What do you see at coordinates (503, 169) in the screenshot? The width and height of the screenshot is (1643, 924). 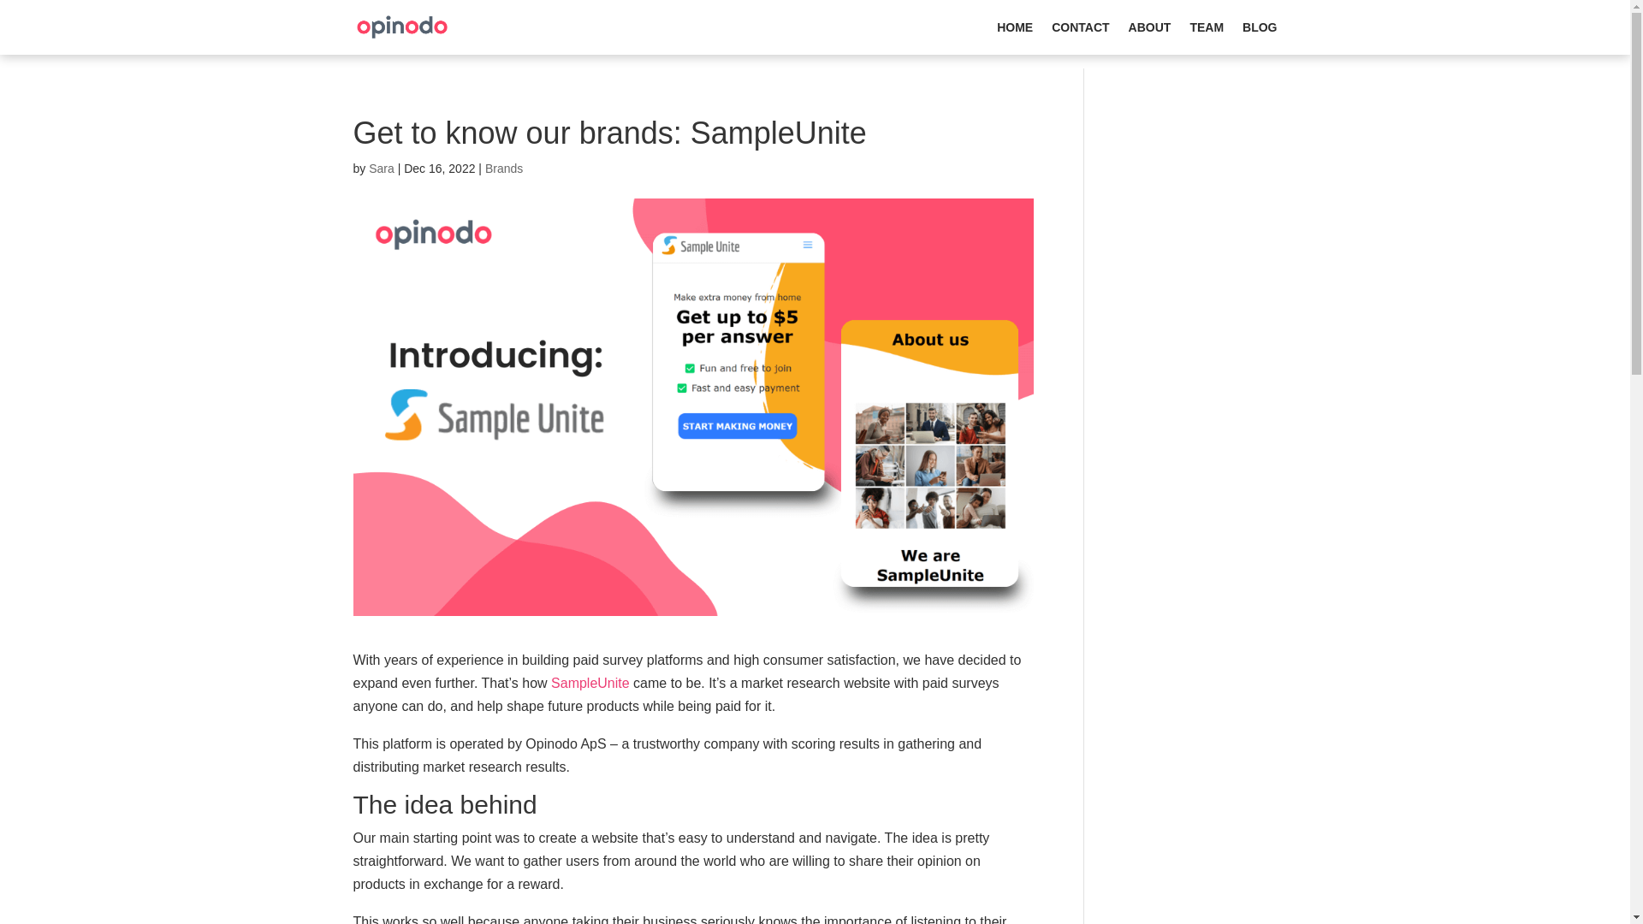 I see `Brands` at bounding box center [503, 169].